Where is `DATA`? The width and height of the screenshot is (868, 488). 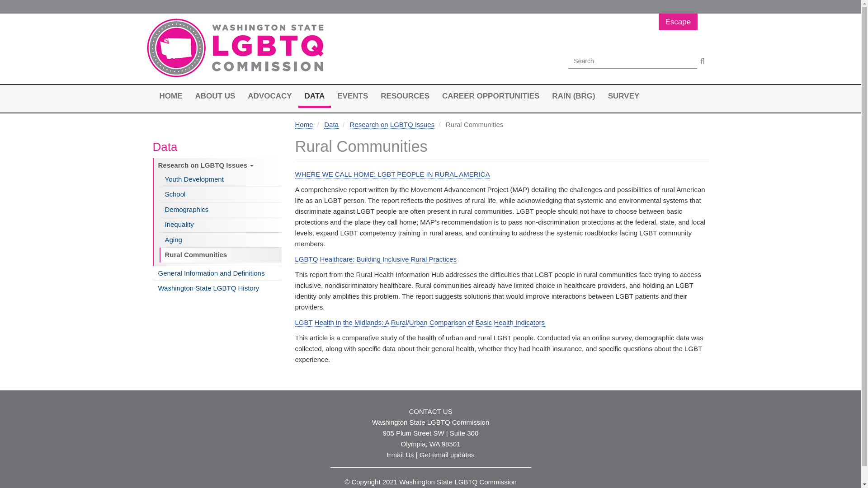
DATA is located at coordinates (315, 96).